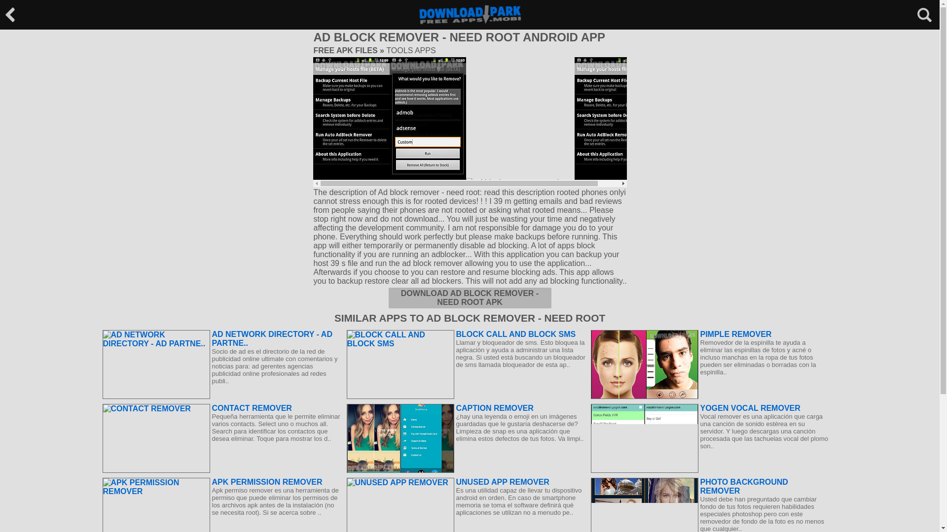 The image size is (947, 532). What do you see at coordinates (466, 482) in the screenshot?
I see `UNUSED APP REMOVER` at bounding box center [466, 482].